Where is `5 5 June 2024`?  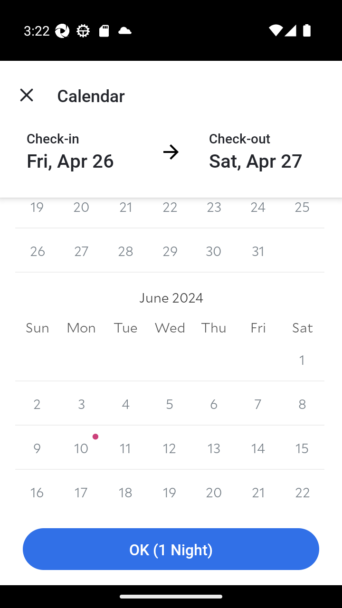 5 5 June 2024 is located at coordinates (170, 403).